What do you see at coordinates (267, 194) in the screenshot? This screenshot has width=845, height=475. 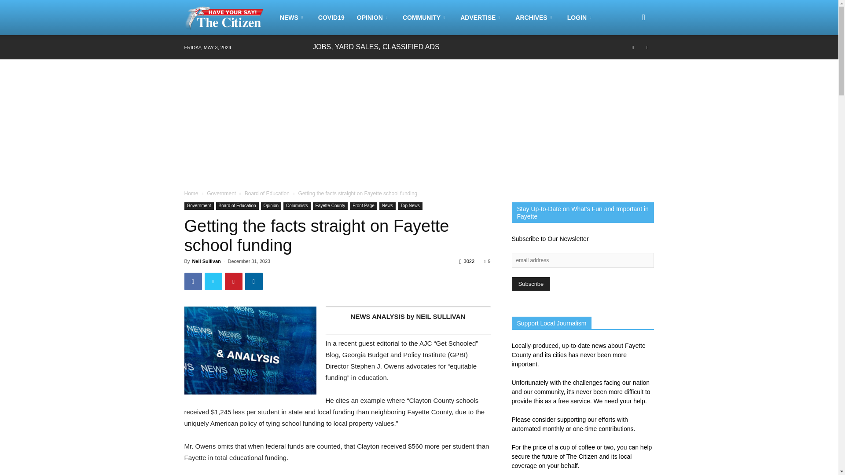 I see `View all posts in Board of Education` at bounding box center [267, 194].